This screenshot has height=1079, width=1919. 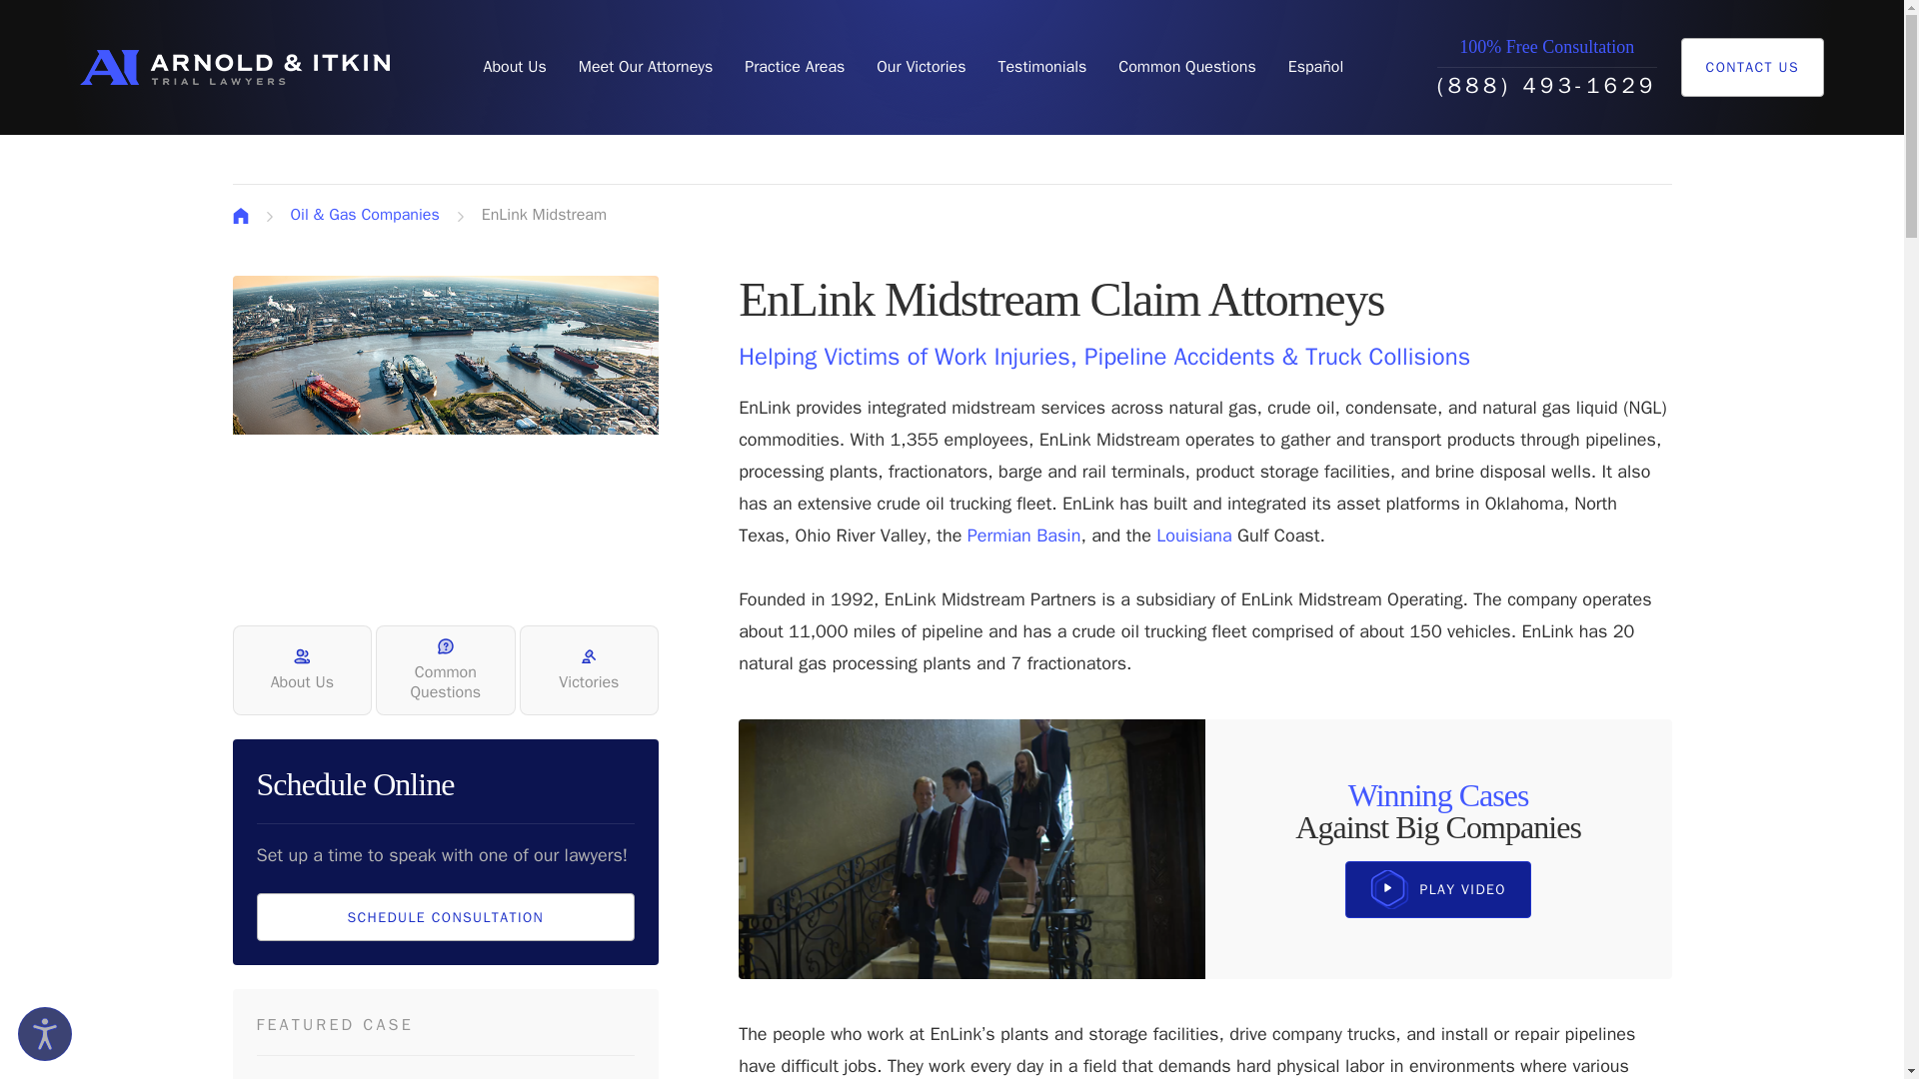 What do you see at coordinates (240, 216) in the screenshot?
I see `Go Home` at bounding box center [240, 216].